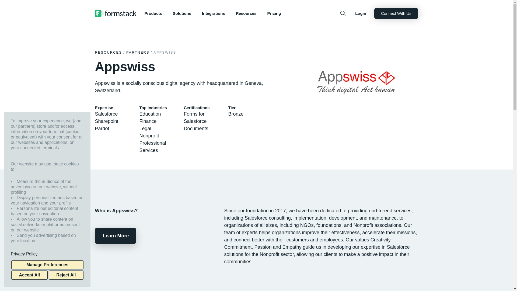  I want to click on Products, so click(153, 13).